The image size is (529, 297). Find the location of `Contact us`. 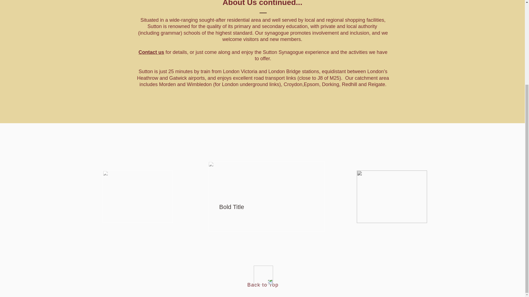

Contact us is located at coordinates (151, 52).